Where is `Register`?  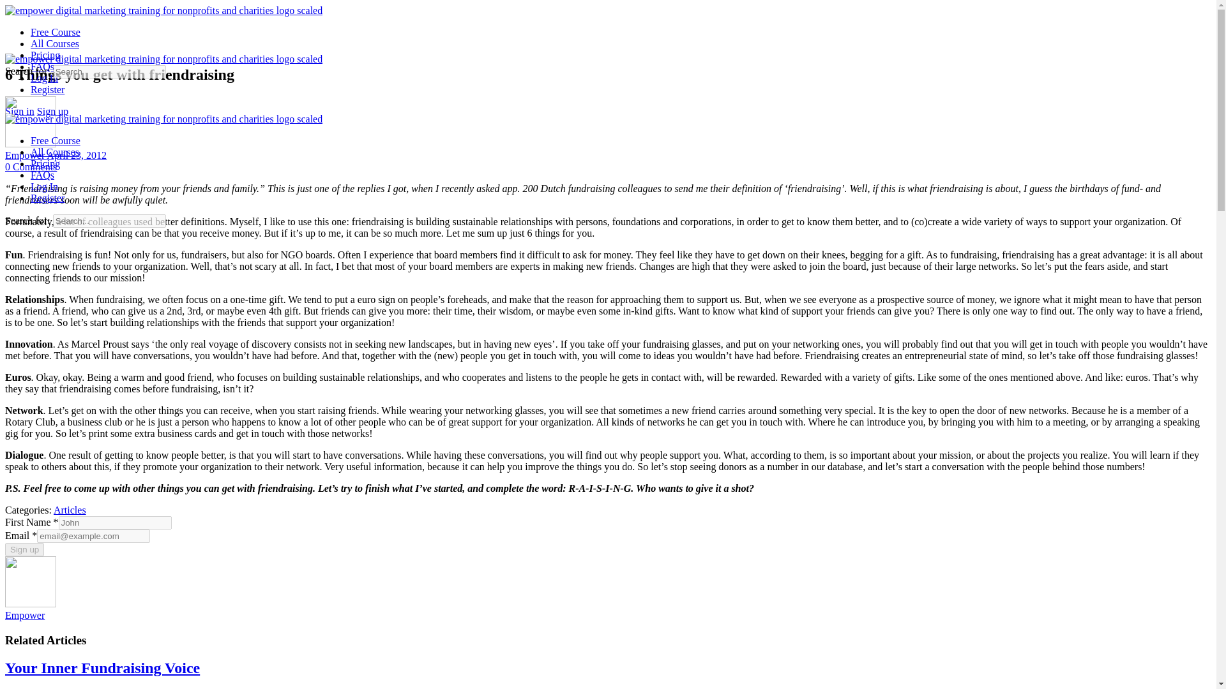
Register is located at coordinates (47, 89).